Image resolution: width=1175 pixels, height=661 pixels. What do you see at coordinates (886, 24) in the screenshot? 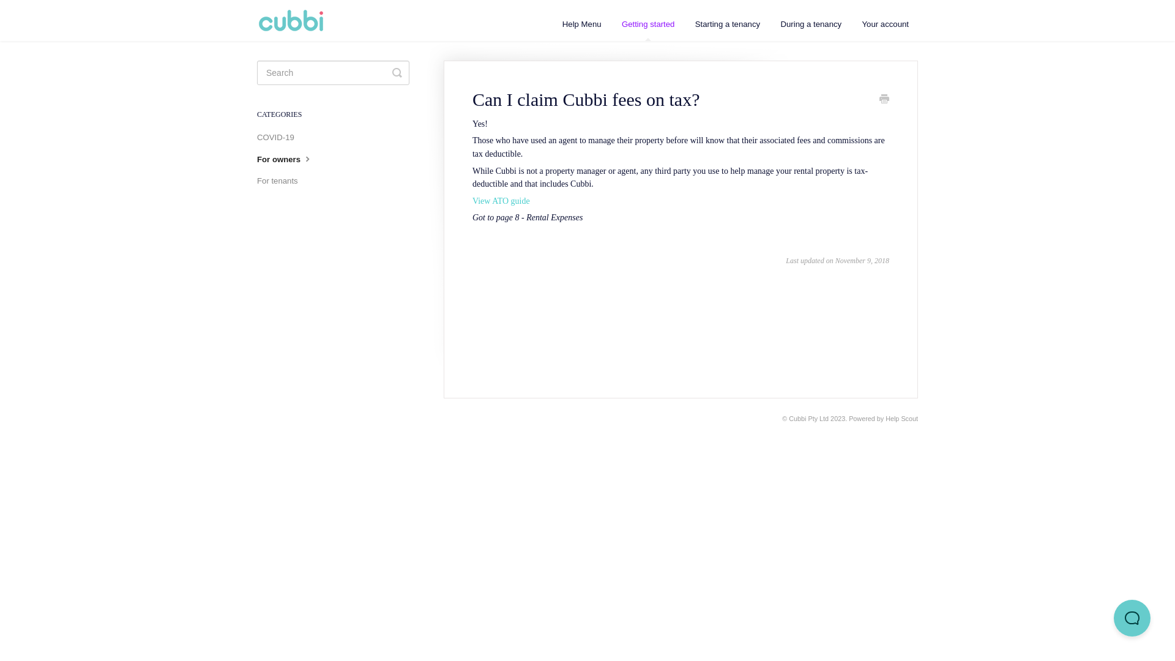
I see `Your account` at bounding box center [886, 24].